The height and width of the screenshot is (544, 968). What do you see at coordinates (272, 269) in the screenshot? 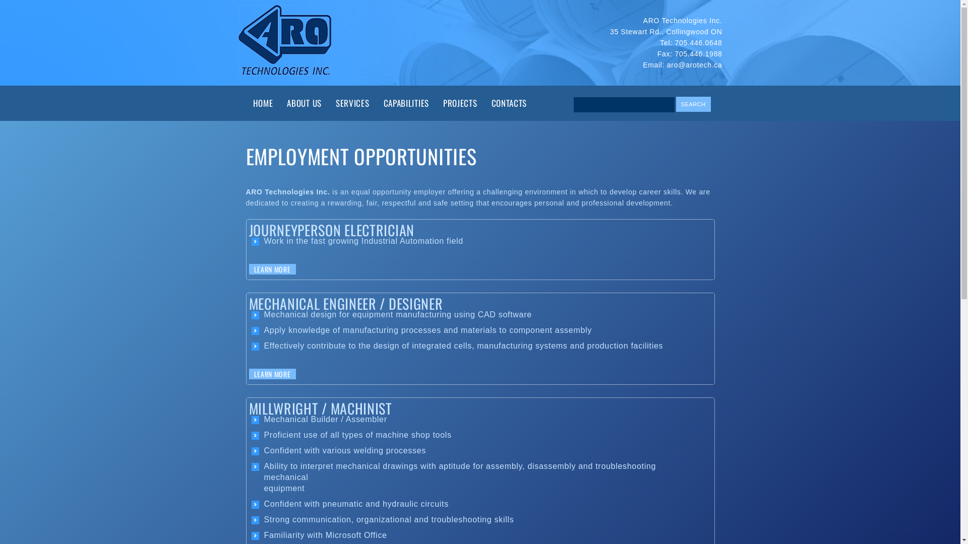
I see `LEARN MORE` at bounding box center [272, 269].